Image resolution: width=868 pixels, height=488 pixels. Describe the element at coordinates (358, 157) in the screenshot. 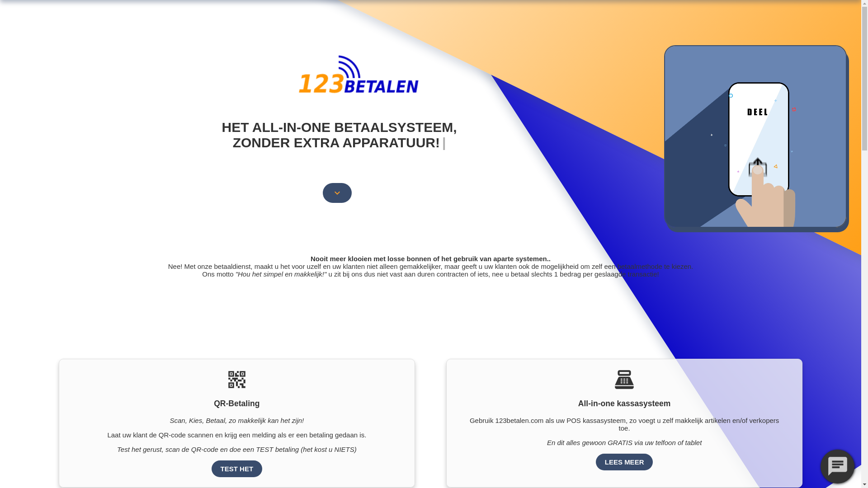

I see ` ` at that location.